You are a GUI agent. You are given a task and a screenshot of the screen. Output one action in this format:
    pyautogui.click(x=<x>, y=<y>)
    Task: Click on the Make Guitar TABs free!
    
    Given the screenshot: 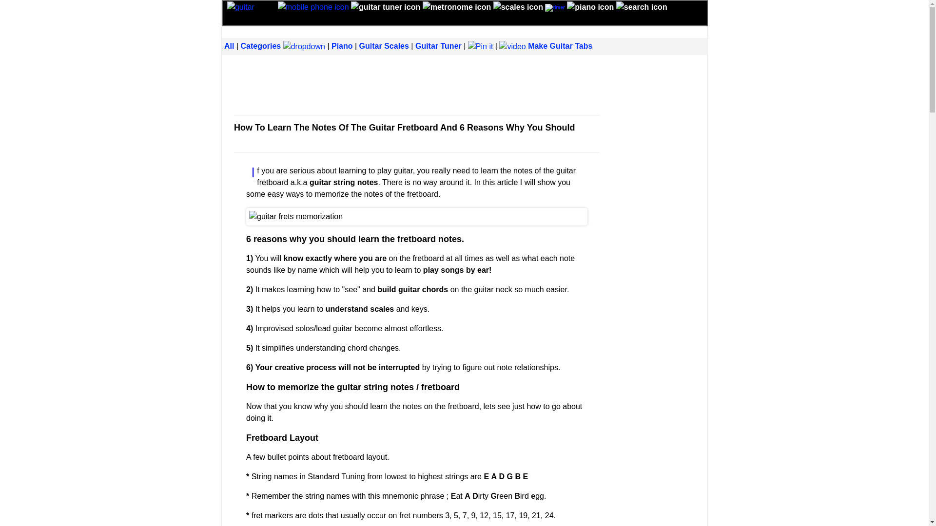 What is the action you would take?
    pyautogui.click(x=546, y=46)
    